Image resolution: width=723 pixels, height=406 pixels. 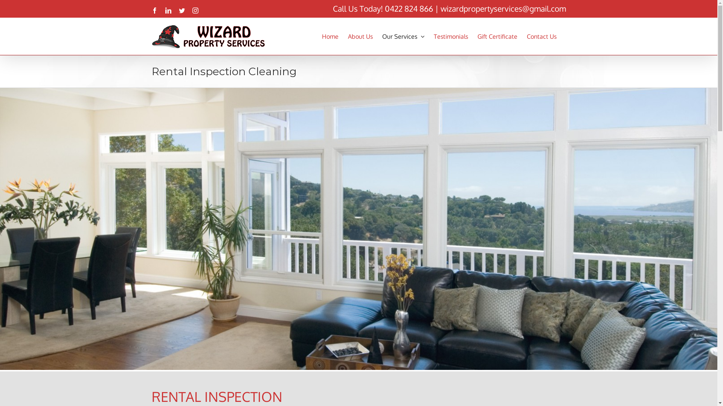 What do you see at coordinates (154, 11) in the screenshot?
I see `Facebook` at bounding box center [154, 11].